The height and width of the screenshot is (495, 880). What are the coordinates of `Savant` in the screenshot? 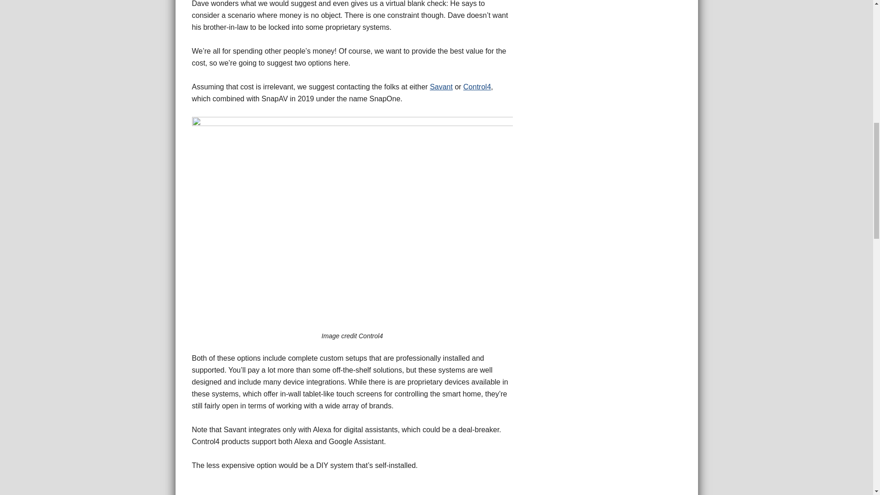 It's located at (441, 87).